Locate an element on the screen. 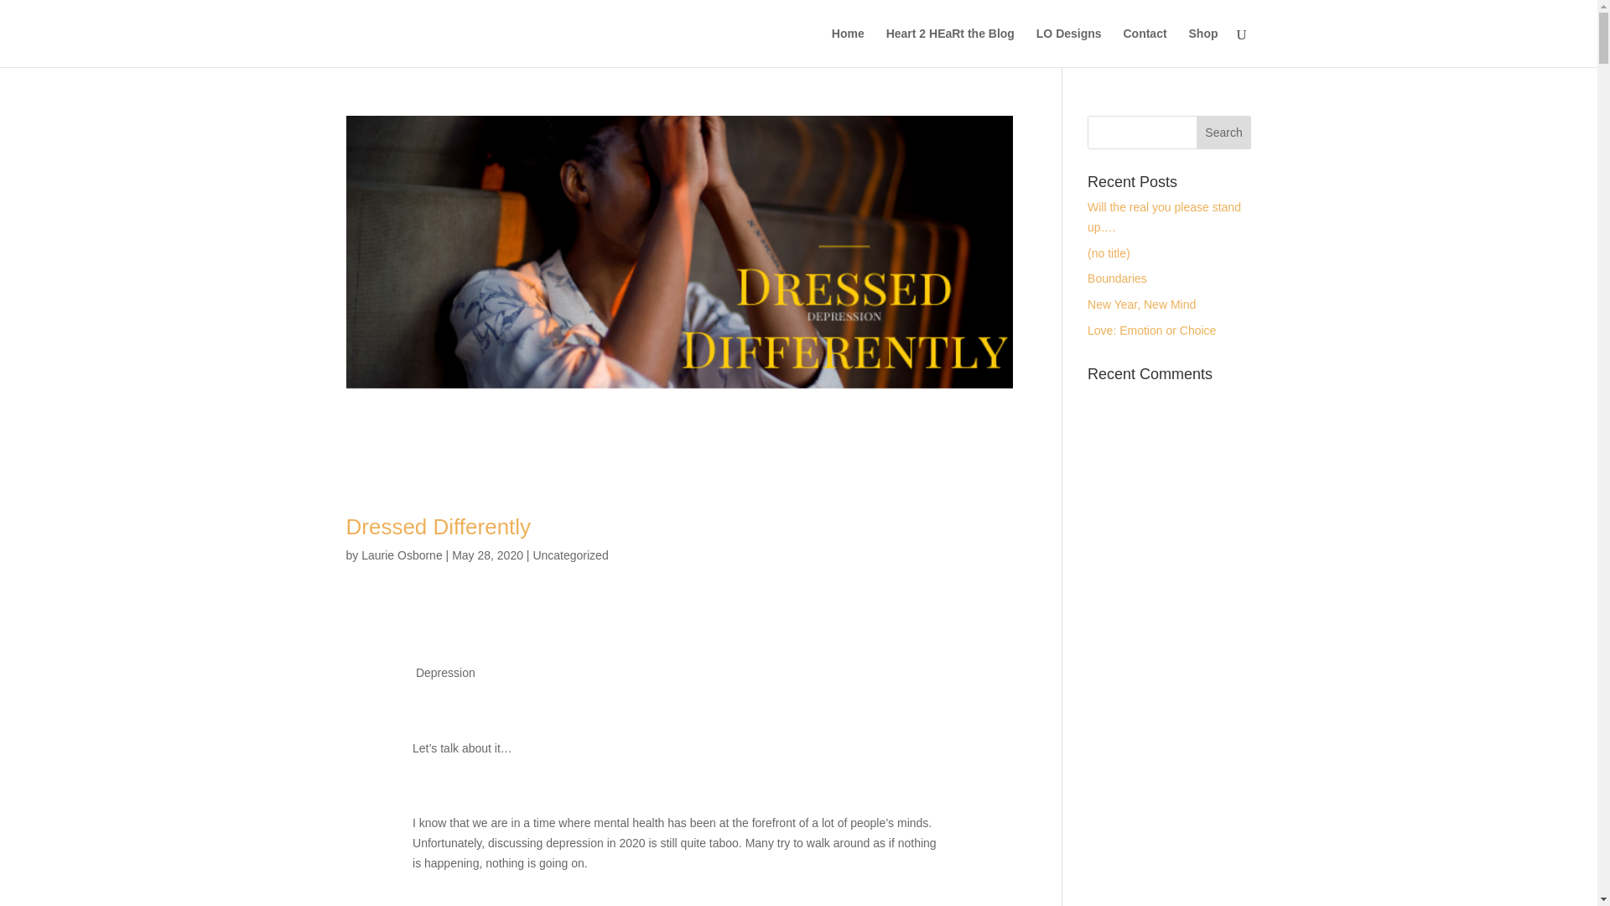  Posts by Laurie Osborne is located at coordinates (402, 555).